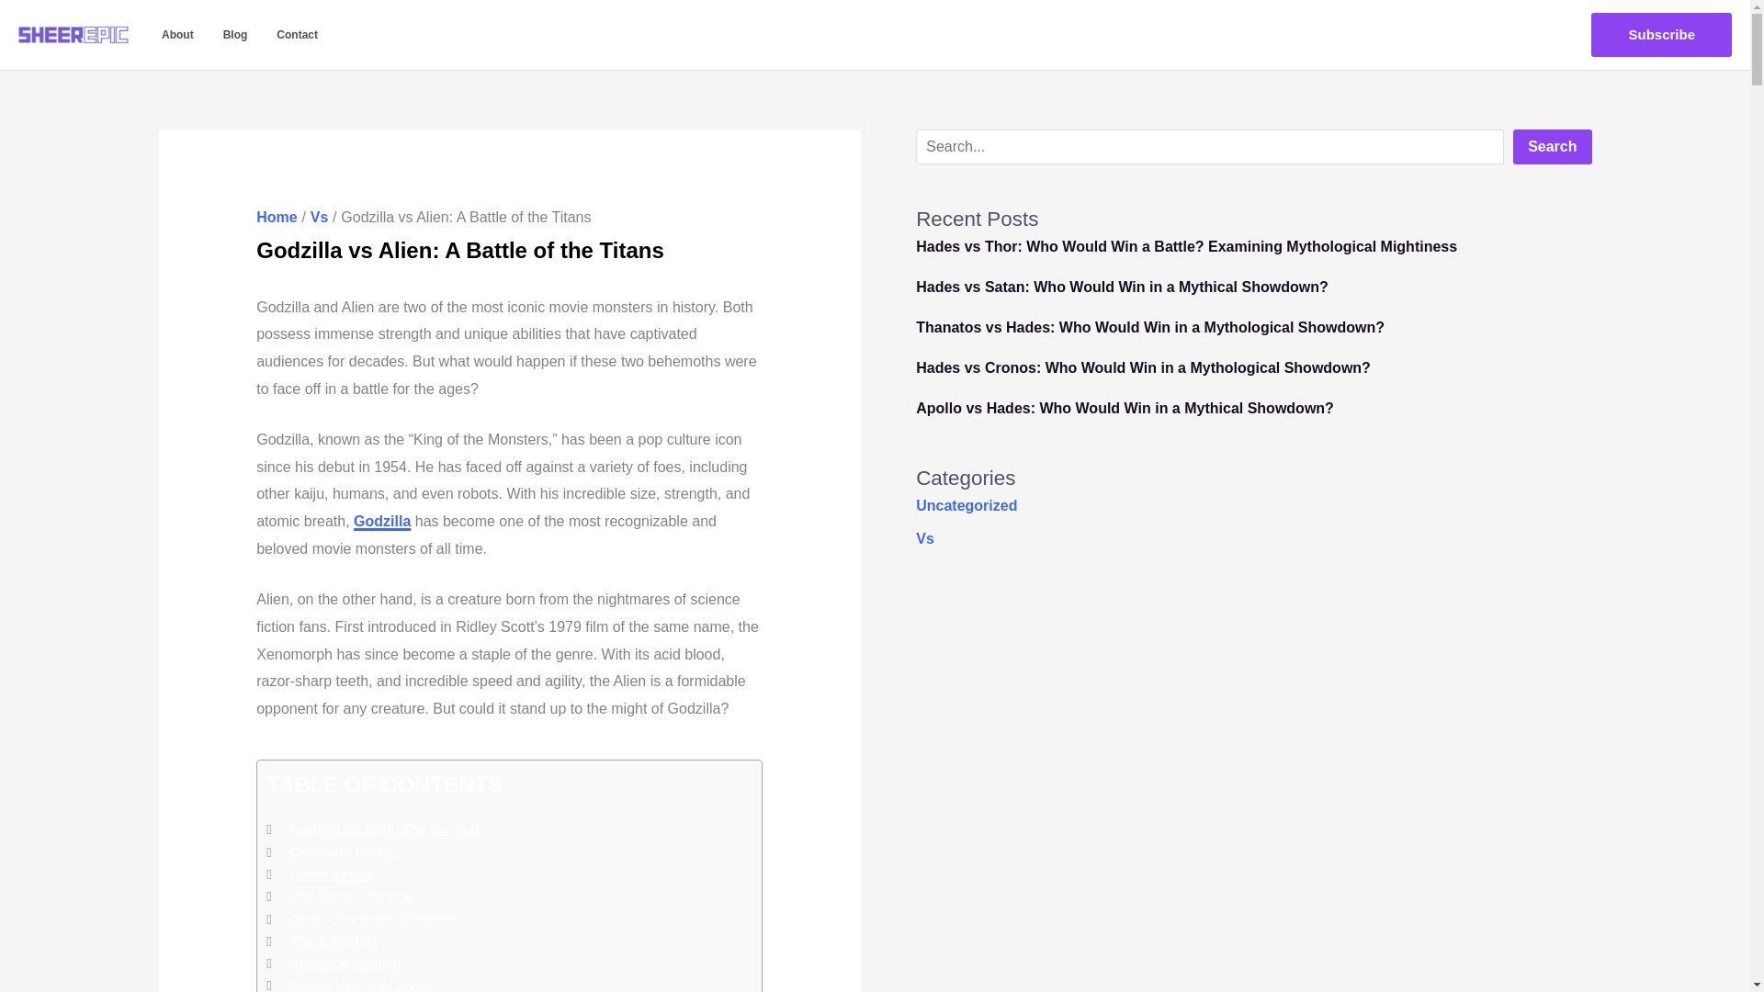 The image size is (1764, 992). Describe the element at coordinates (176, 35) in the screenshot. I see `About` at that location.